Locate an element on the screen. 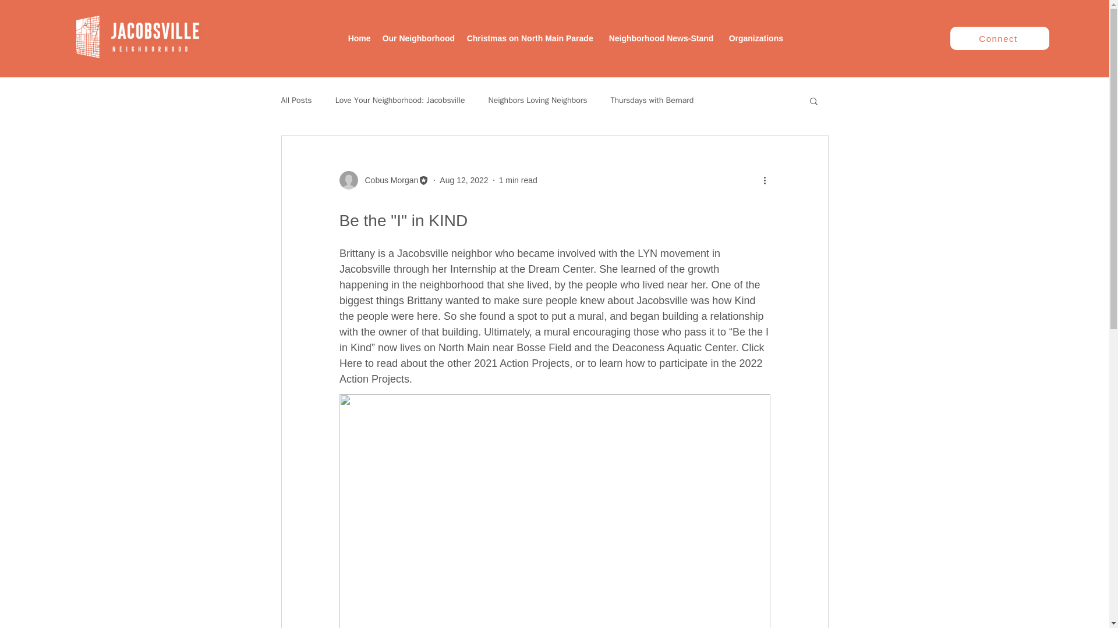  Aug 12, 2022 is located at coordinates (464, 180).